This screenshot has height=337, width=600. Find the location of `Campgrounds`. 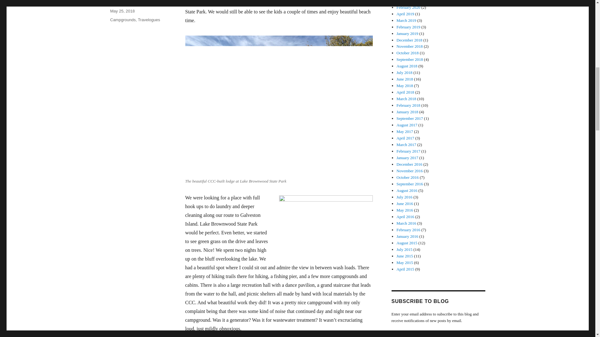

Campgrounds is located at coordinates (122, 20).